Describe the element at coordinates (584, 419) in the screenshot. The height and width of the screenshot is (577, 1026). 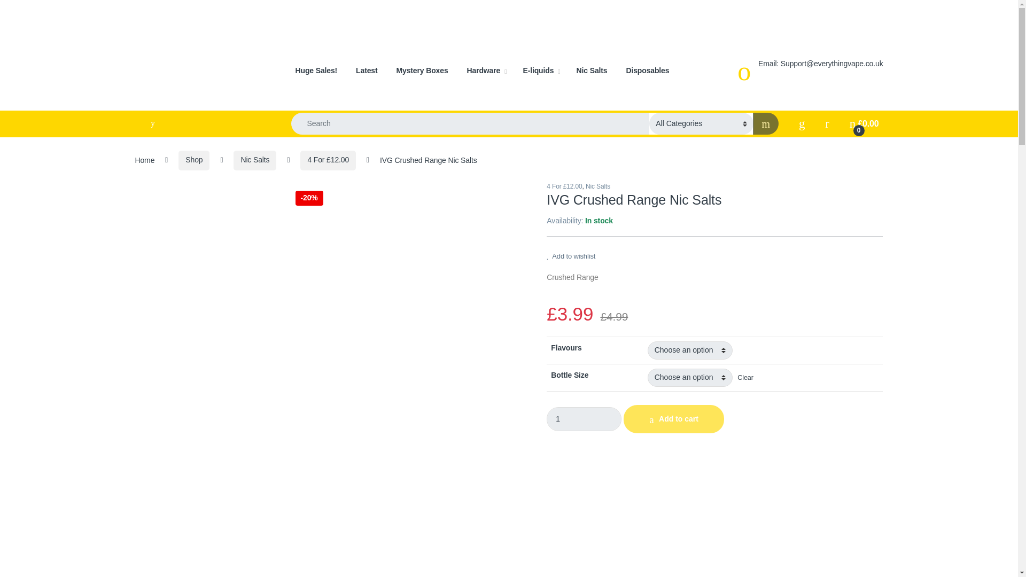
I see `1` at that location.